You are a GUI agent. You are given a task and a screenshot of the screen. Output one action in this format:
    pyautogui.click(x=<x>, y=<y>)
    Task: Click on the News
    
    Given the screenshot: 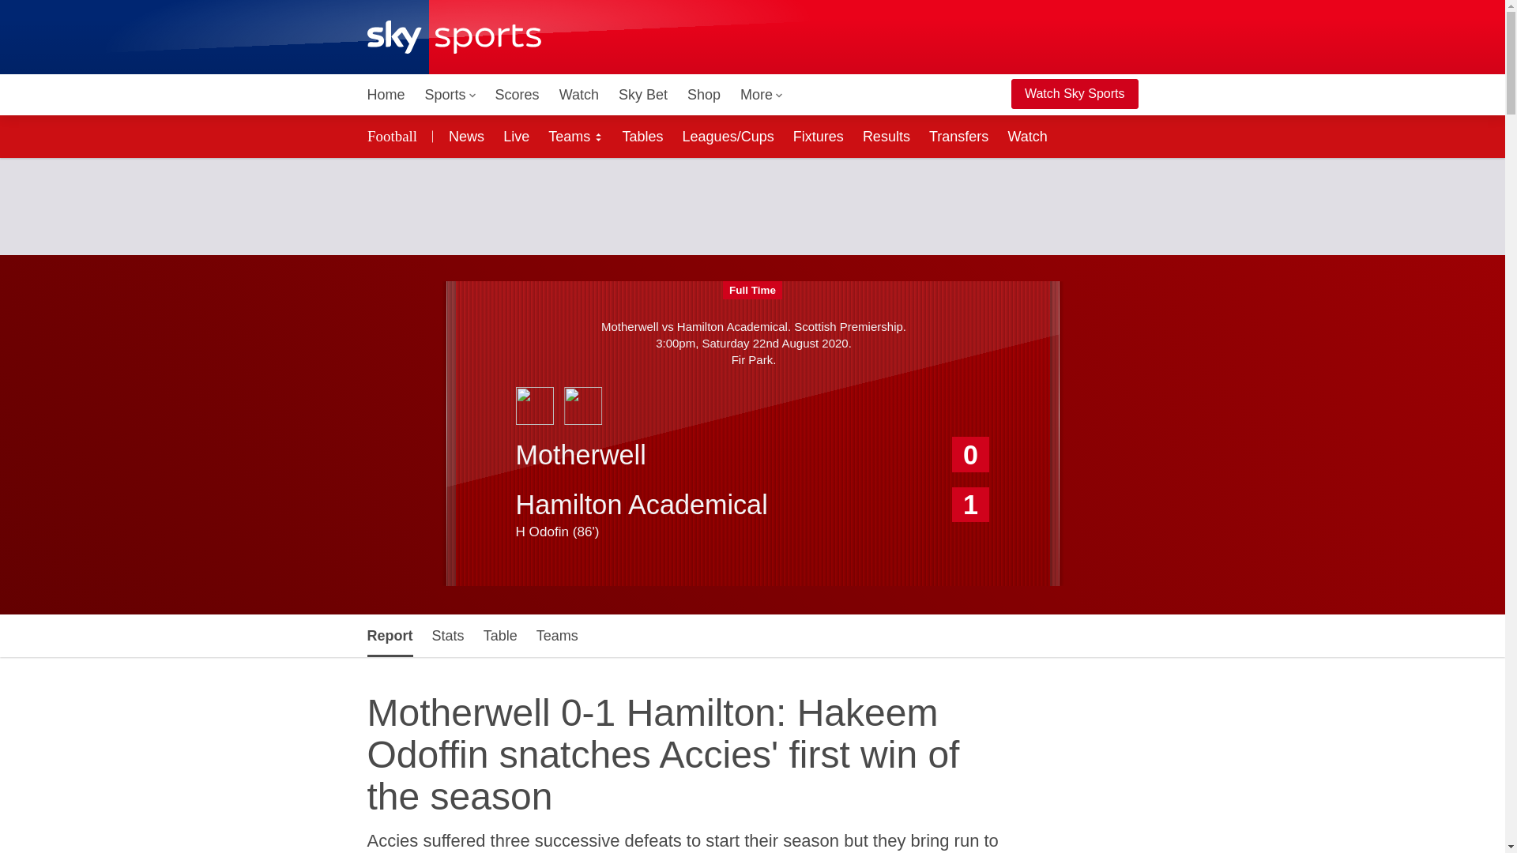 What is the action you would take?
    pyautogui.click(x=463, y=136)
    